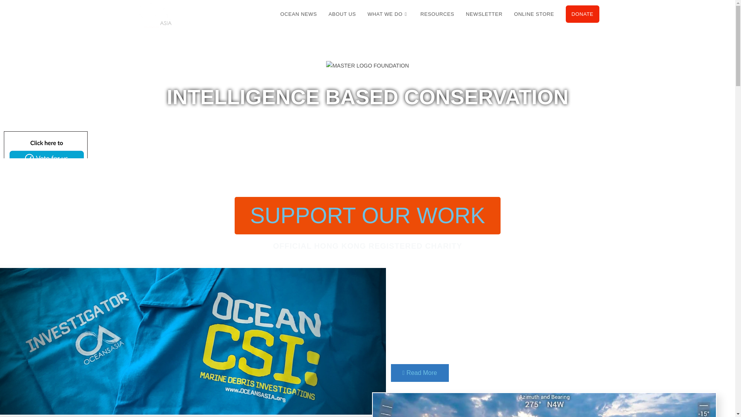 This screenshot has height=417, width=741. What do you see at coordinates (298, 14) in the screenshot?
I see `OCEAN NEWS` at bounding box center [298, 14].